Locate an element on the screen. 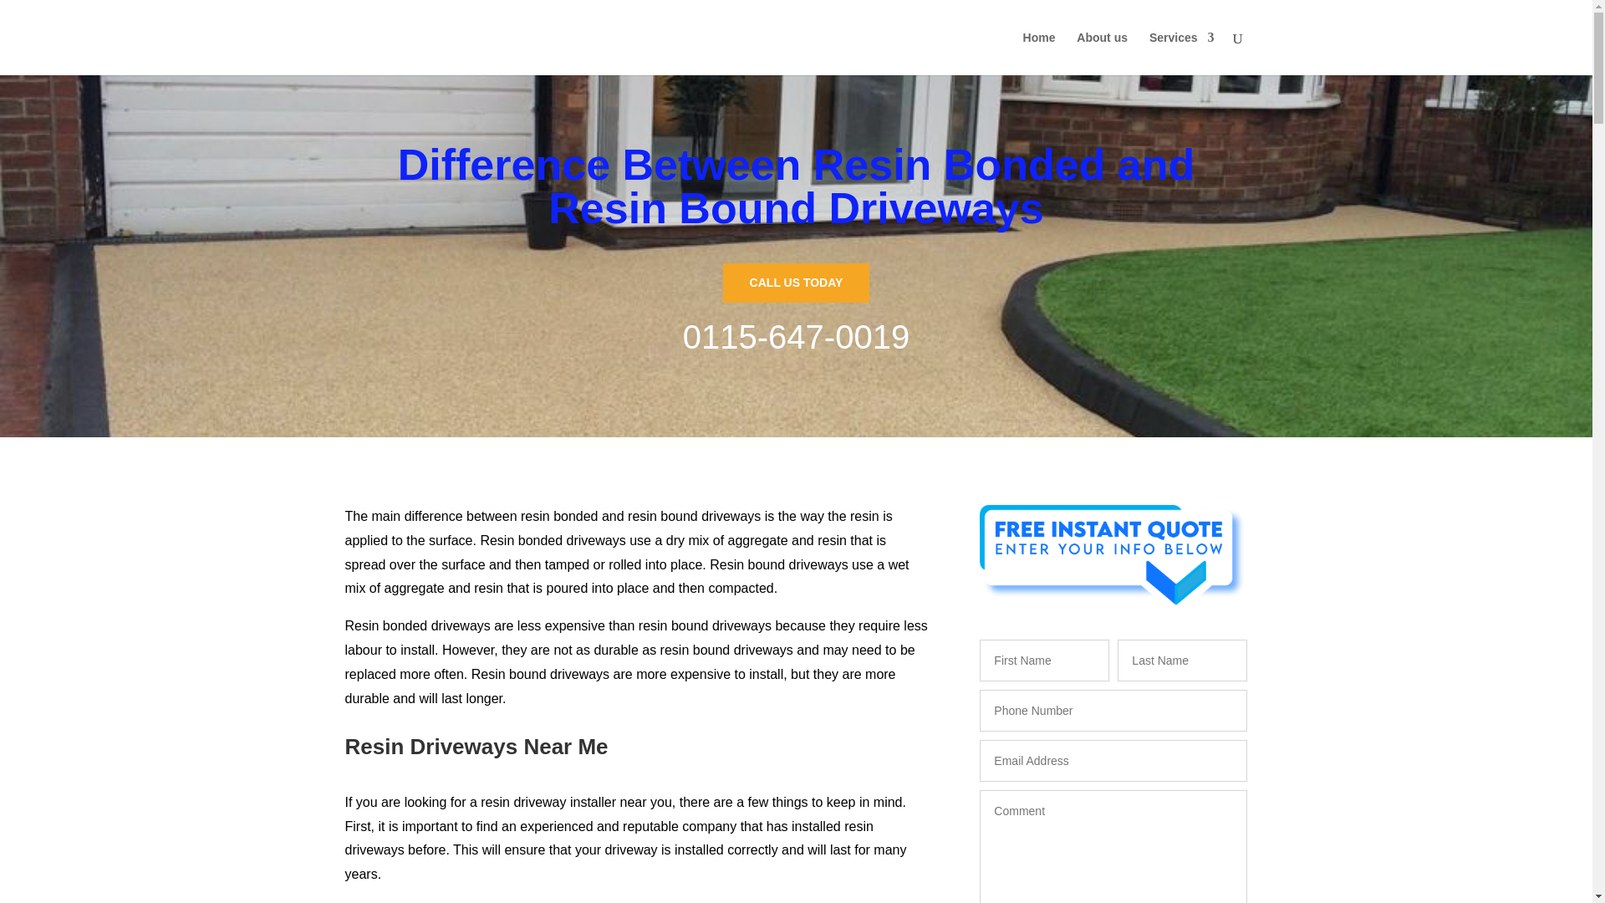 Image resolution: width=1605 pixels, height=903 pixels. CALL US TODAY is located at coordinates (796, 283).